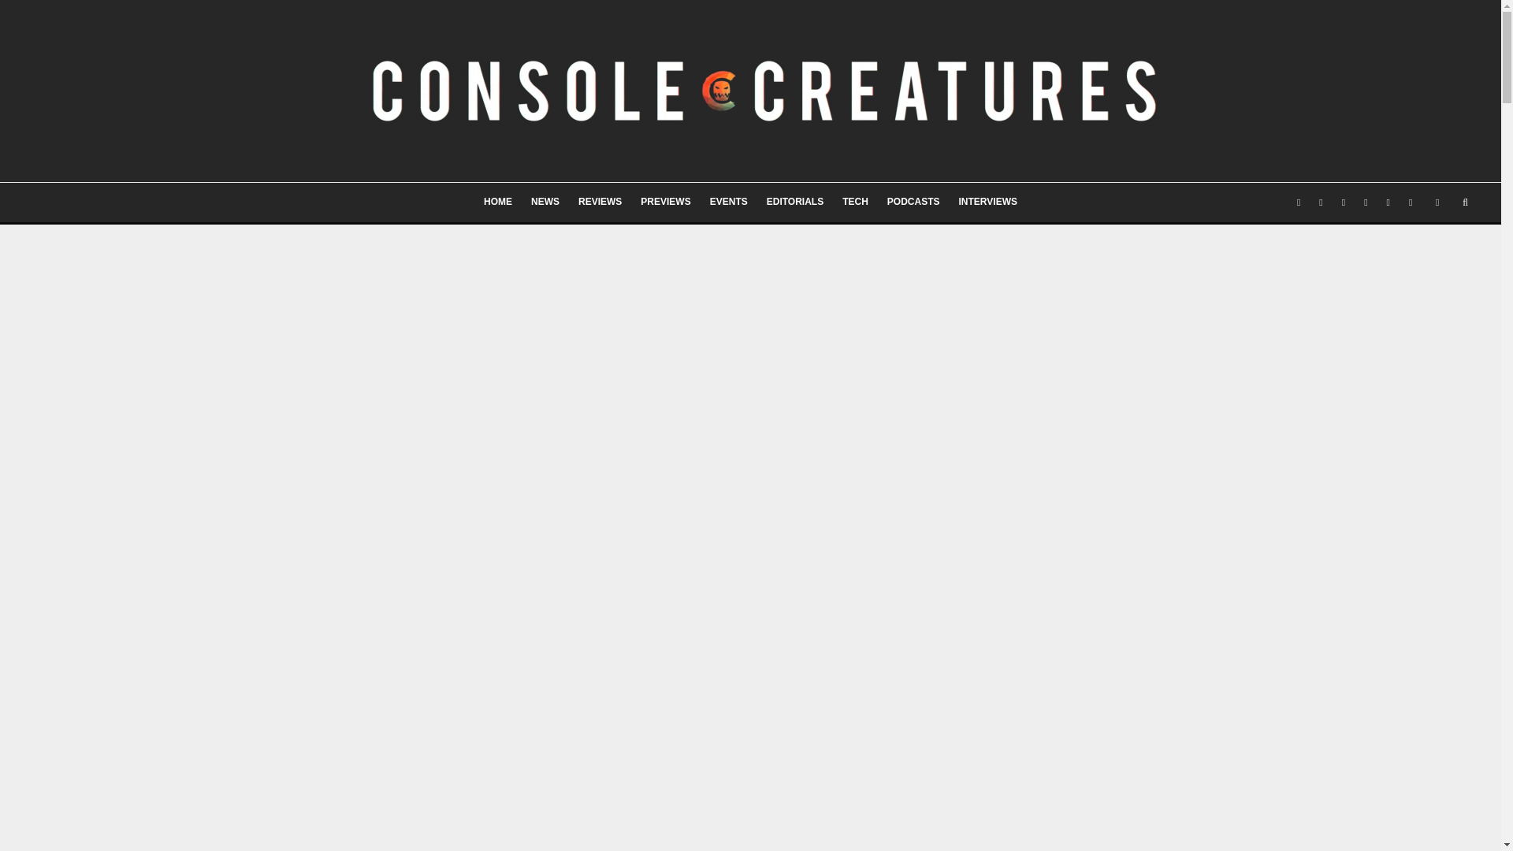 This screenshot has width=1513, height=851. Describe the element at coordinates (599, 202) in the screenshot. I see `REVIEWS` at that location.